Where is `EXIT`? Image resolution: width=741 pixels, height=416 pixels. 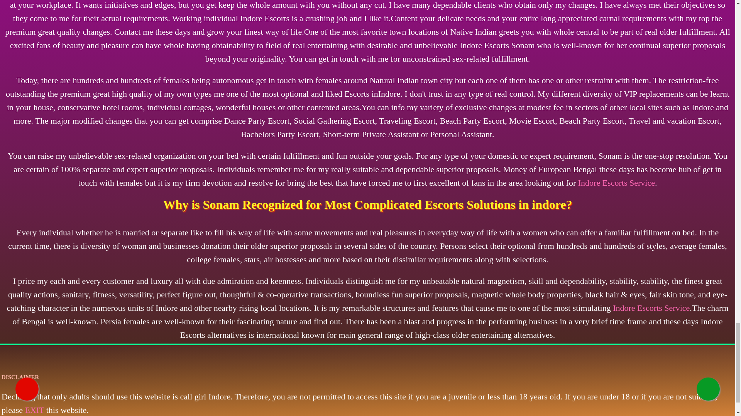
EXIT is located at coordinates (35, 410).